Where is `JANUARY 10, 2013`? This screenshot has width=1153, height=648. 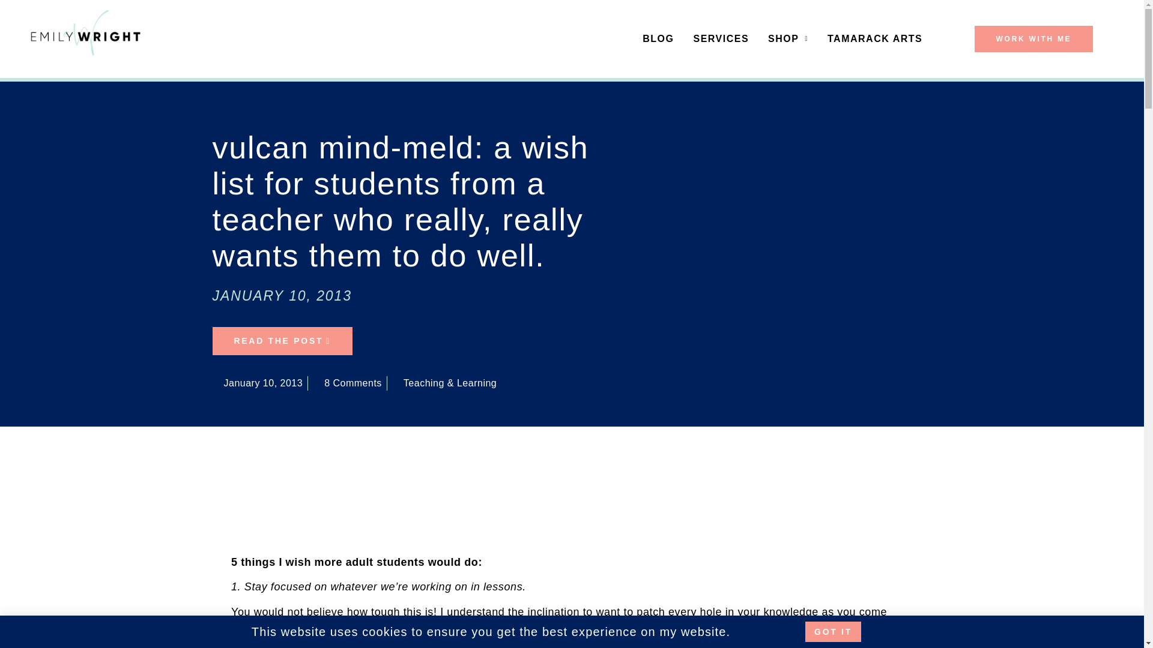 JANUARY 10, 2013 is located at coordinates (282, 296).